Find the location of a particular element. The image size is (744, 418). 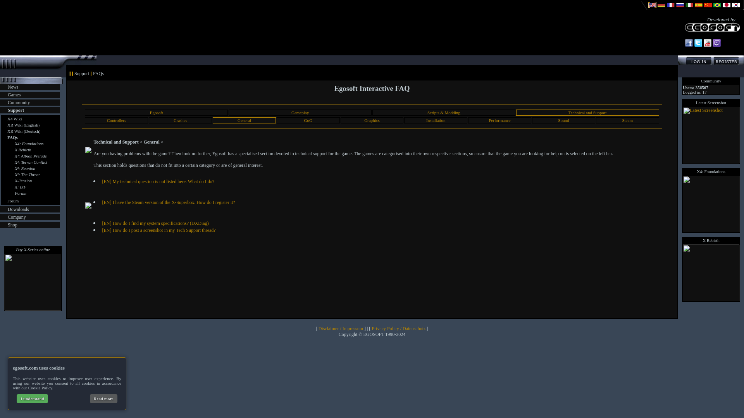

X4: Foundations is located at coordinates (29, 143).